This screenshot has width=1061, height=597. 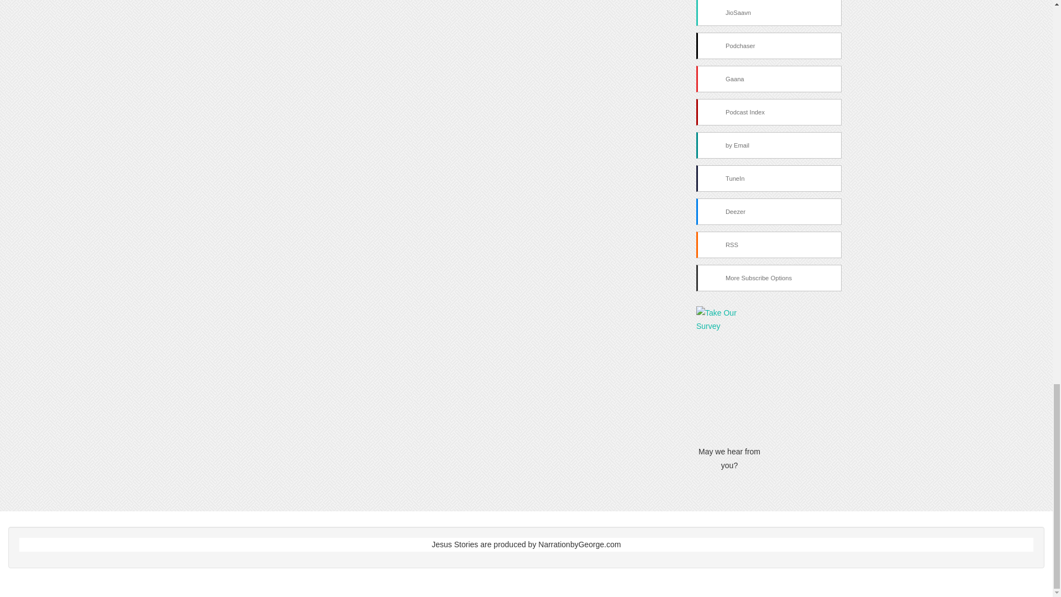 What do you see at coordinates (768, 78) in the screenshot?
I see `Subscribe on Gaana` at bounding box center [768, 78].